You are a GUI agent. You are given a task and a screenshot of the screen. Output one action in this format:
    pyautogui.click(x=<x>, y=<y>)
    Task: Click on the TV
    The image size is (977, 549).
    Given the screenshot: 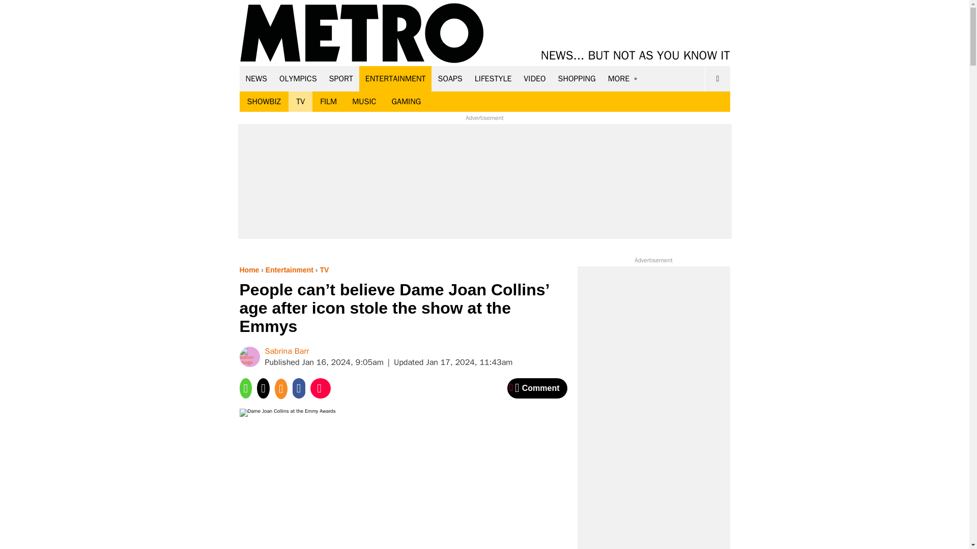 What is the action you would take?
    pyautogui.click(x=300, y=102)
    